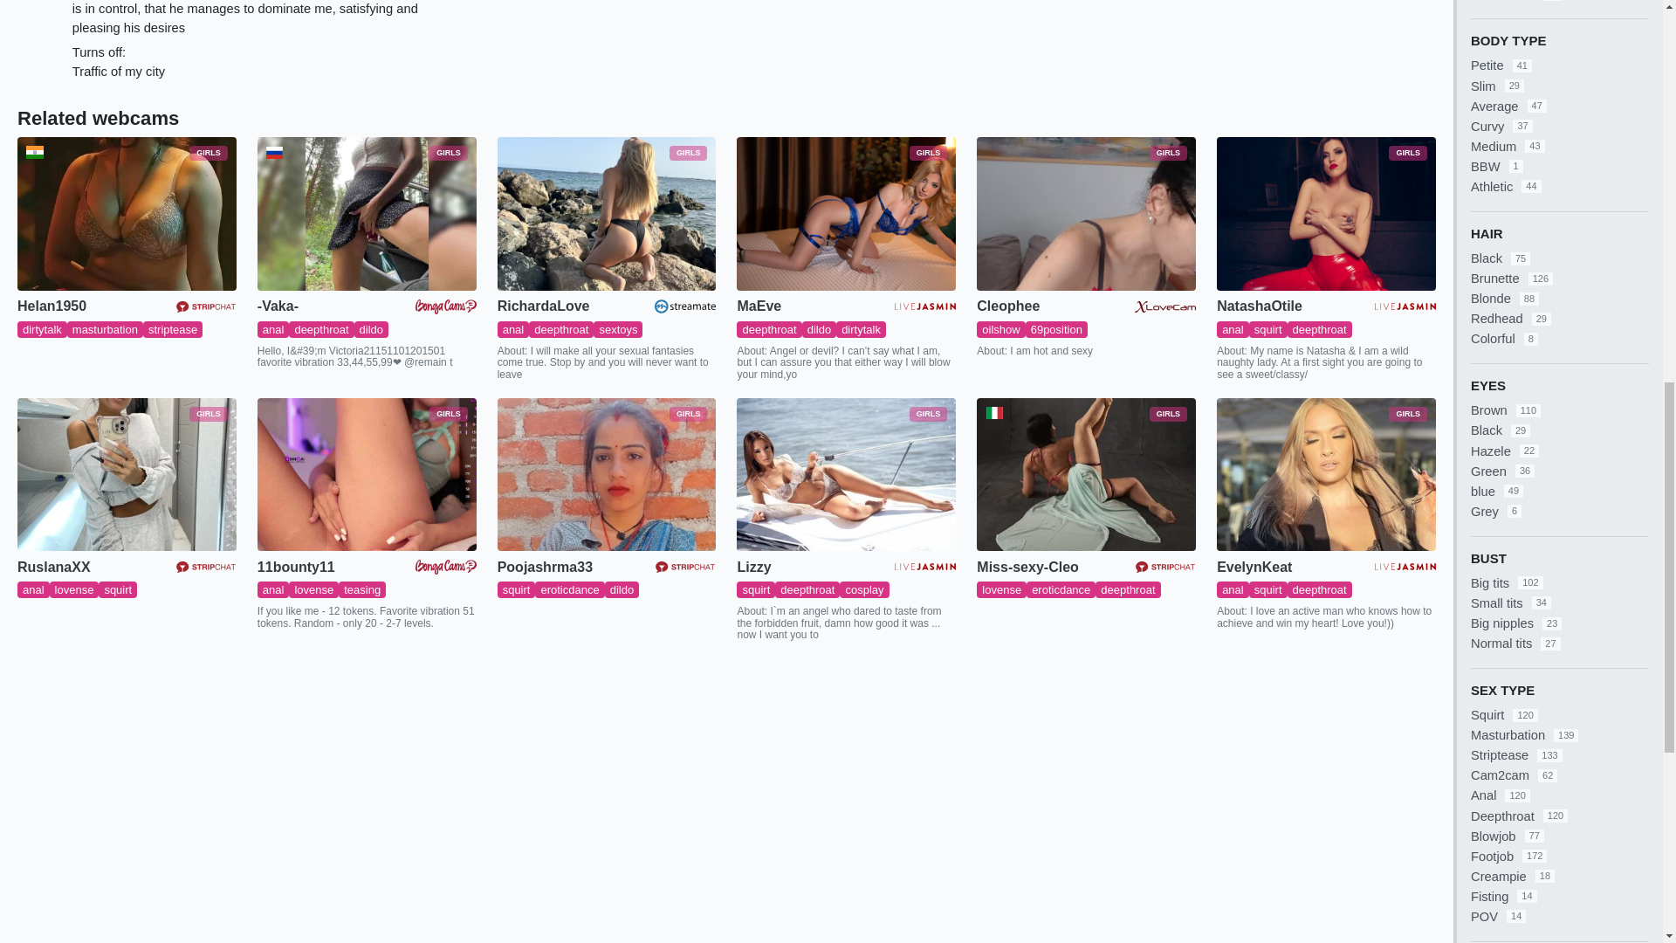 This screenshot has width=1676, height=943. I want to click on RuslanaXXLive Webcam, so click(126, 474).